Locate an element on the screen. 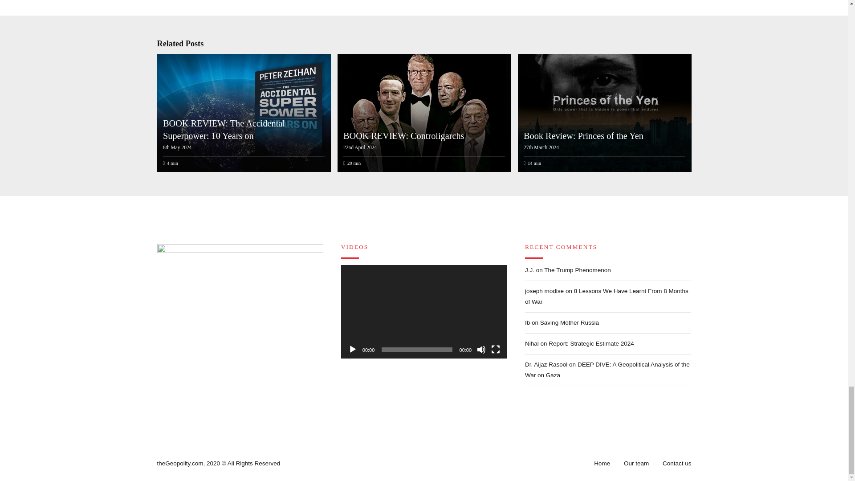 Image resolution: width=855 pixels, height=481 pixels. Mute is located at coordinates (481, 349).